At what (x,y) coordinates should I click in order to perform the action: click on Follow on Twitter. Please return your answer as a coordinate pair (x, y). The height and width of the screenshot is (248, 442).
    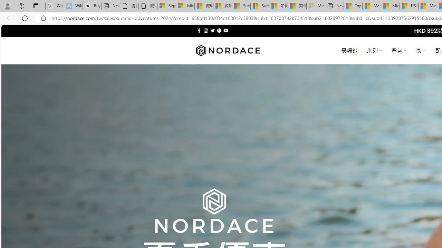
    Looking at the image, I should click on (213, 30).